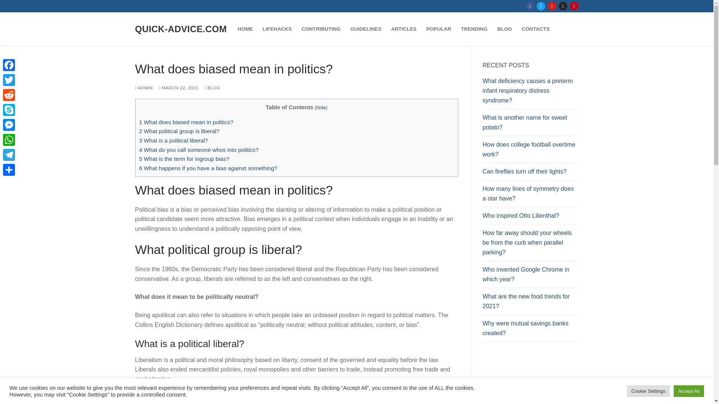  I want to click on CONTRIBUTING, so click(321, 29).